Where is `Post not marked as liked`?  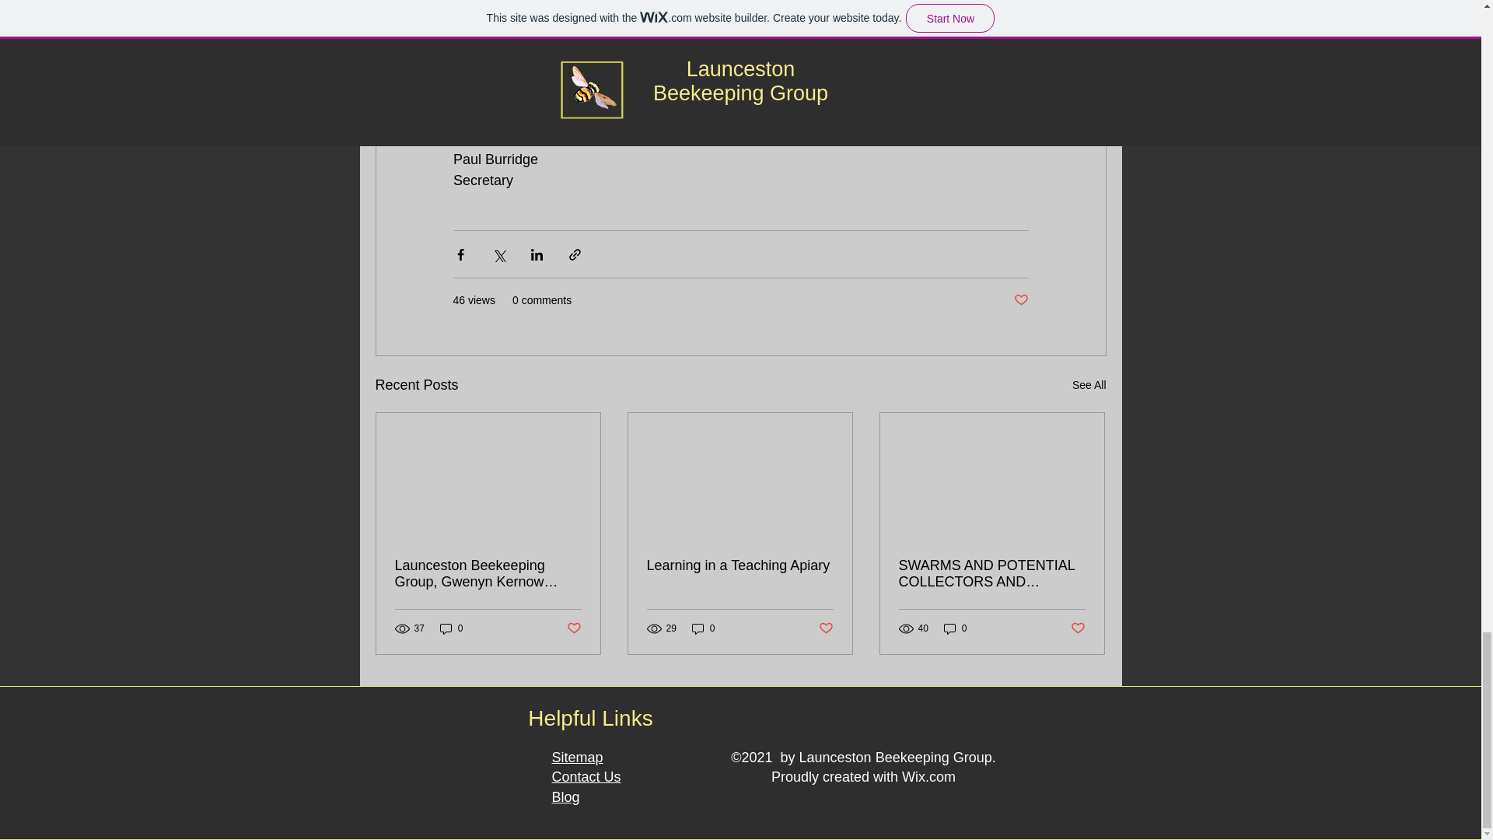 Post not marked as liked is located at coordinates (1020, 300).